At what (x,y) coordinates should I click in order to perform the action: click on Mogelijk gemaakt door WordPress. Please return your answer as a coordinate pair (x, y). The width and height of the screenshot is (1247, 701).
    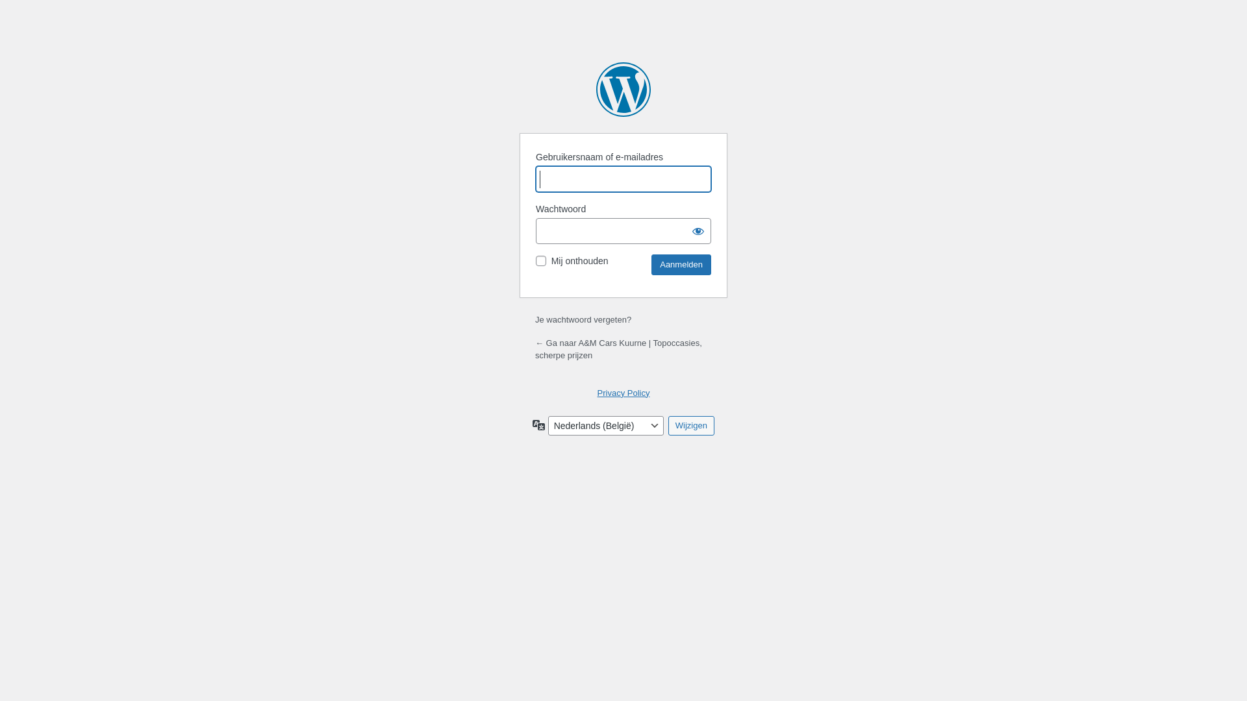
    Looking at the image, I should click on (623, 90).